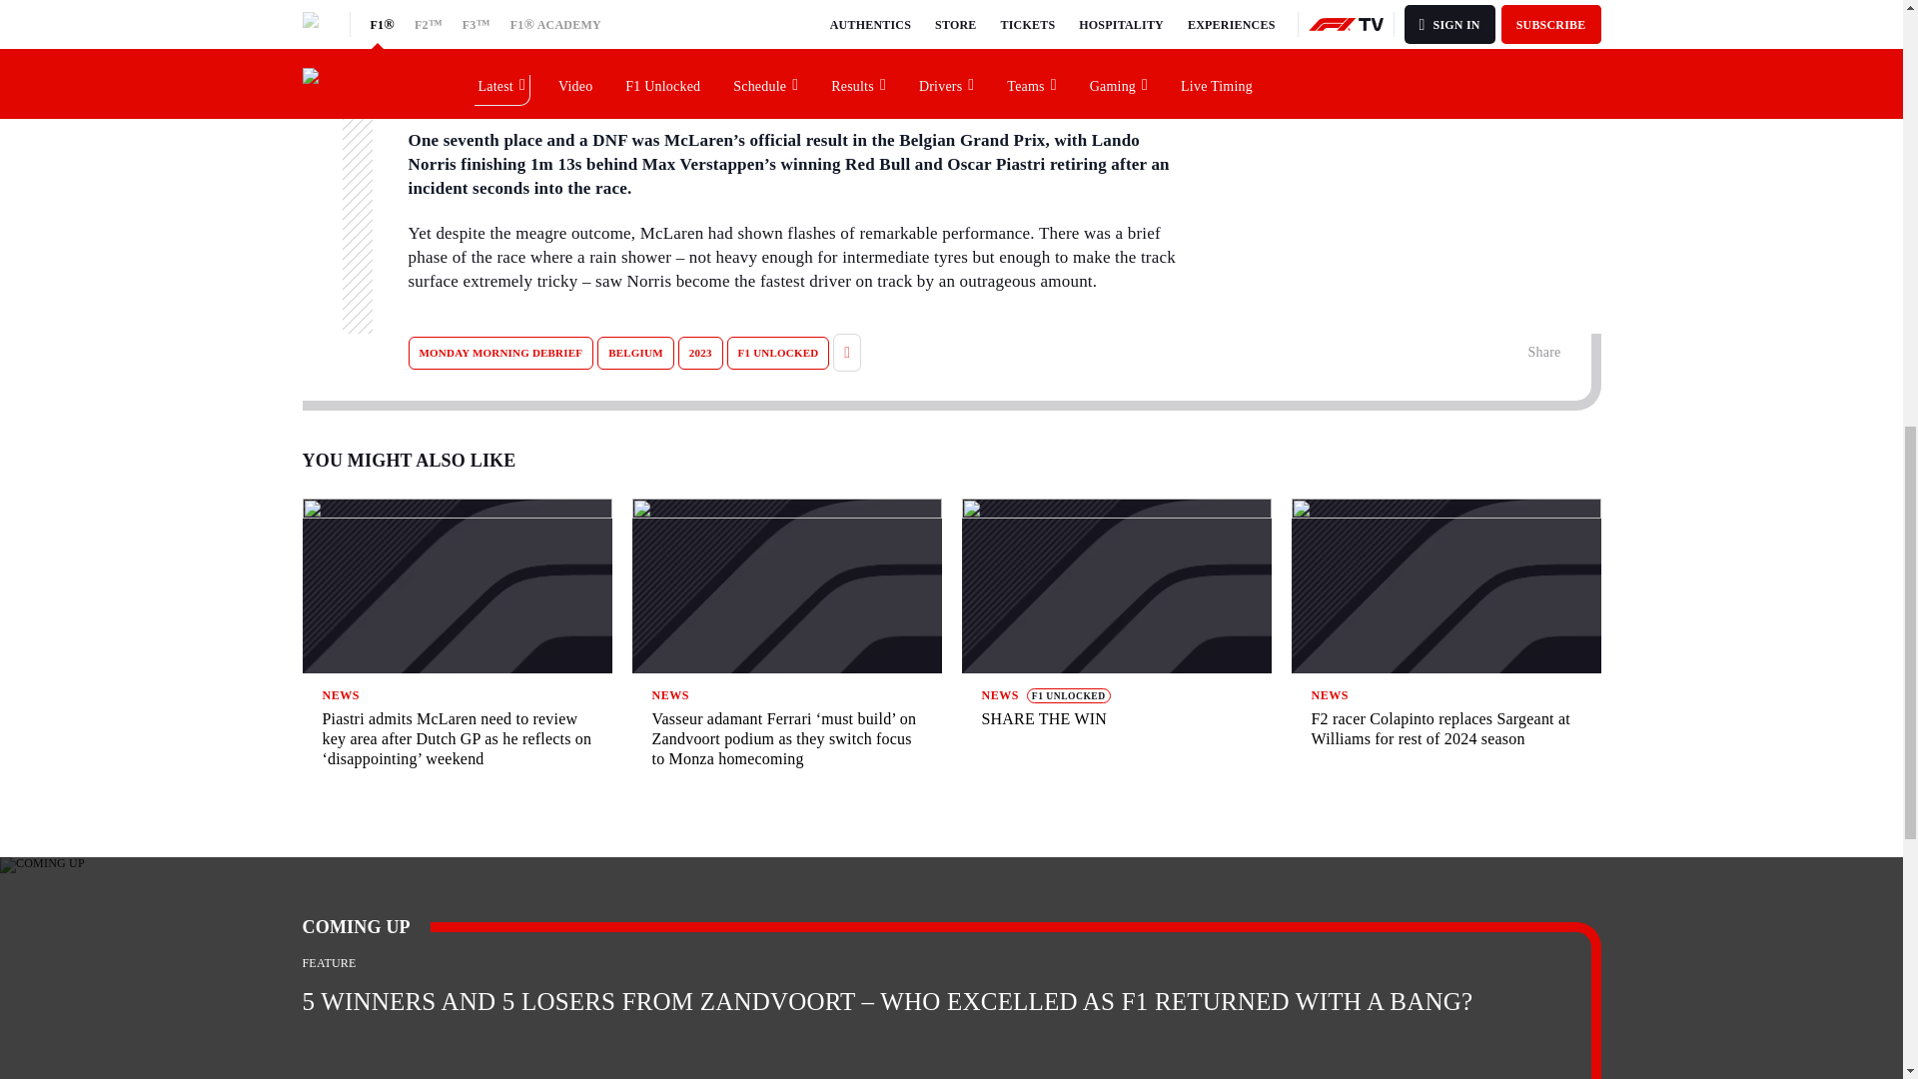 The image size is (1918, 1079). Describe the element at coordinates (1343, 67) in the screenshot. I see `Discover more news` at that location.